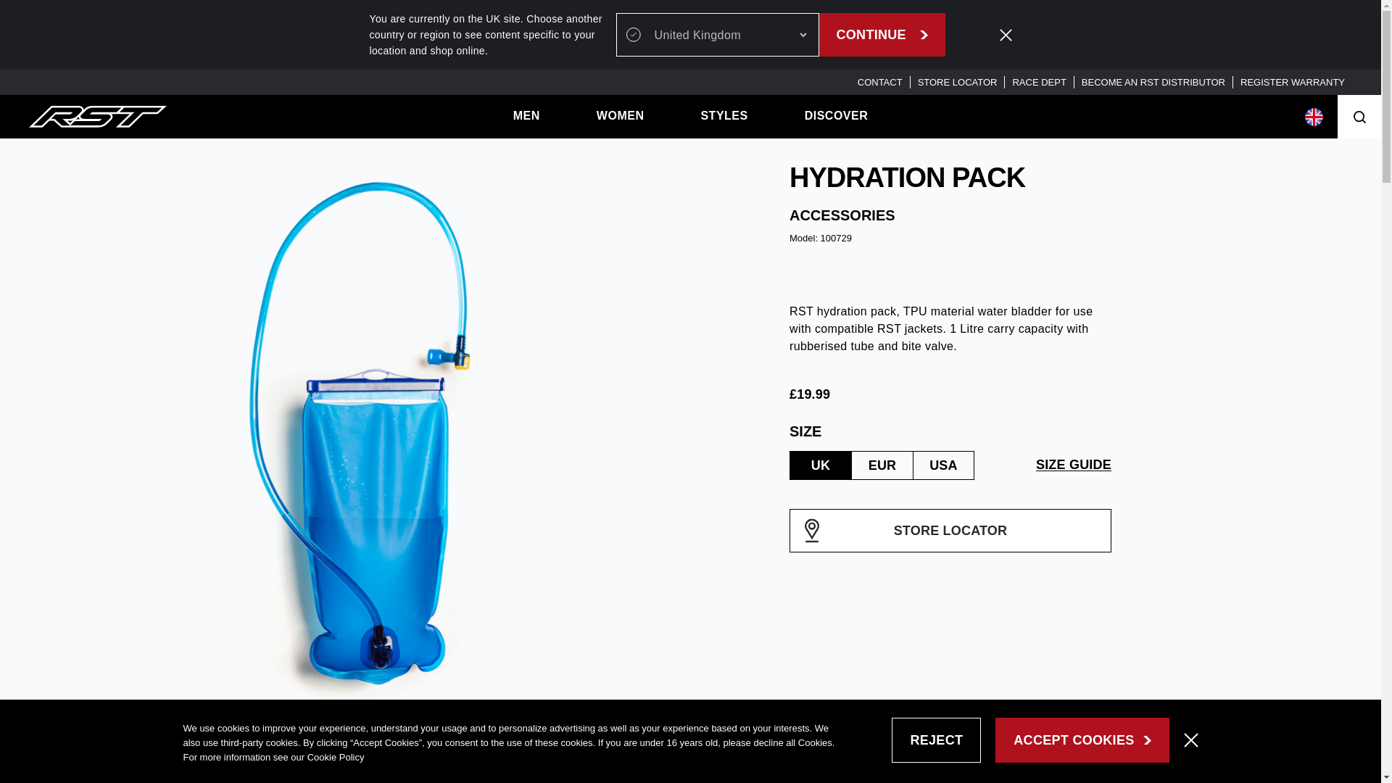 The image size is (1392, 783). Describe the element at coordinates (336, 757) in the screenshot. I see `Cookie Policy` at that location.